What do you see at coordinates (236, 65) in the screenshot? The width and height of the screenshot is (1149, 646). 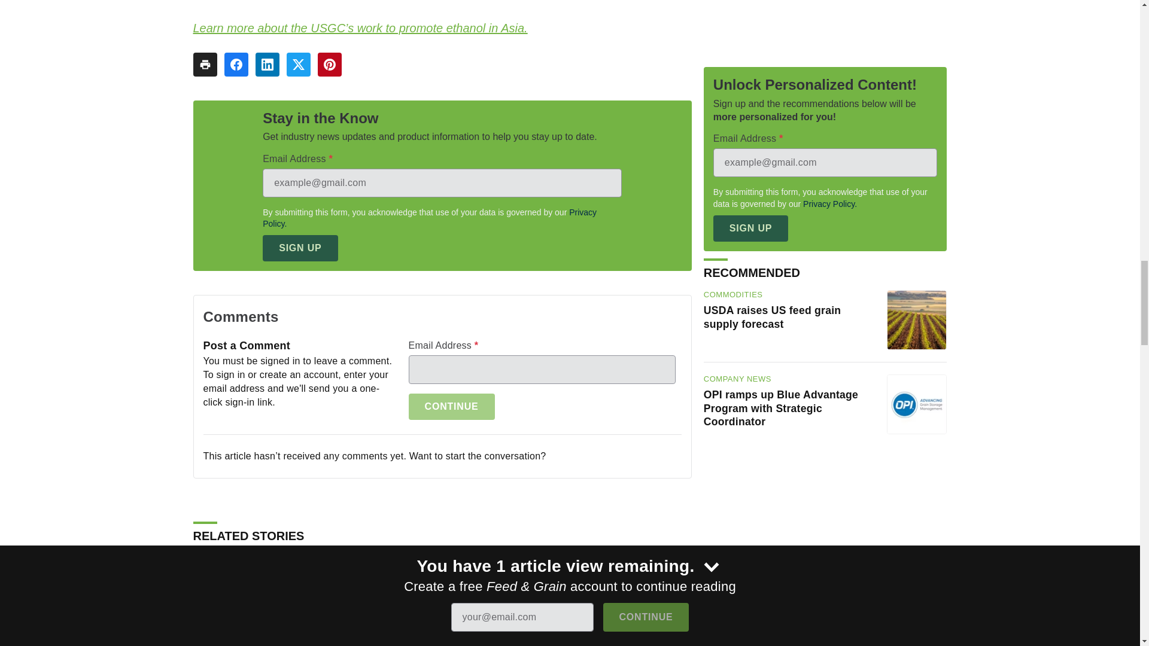 I see `Share To facebook` at bounding box center [236, 65].